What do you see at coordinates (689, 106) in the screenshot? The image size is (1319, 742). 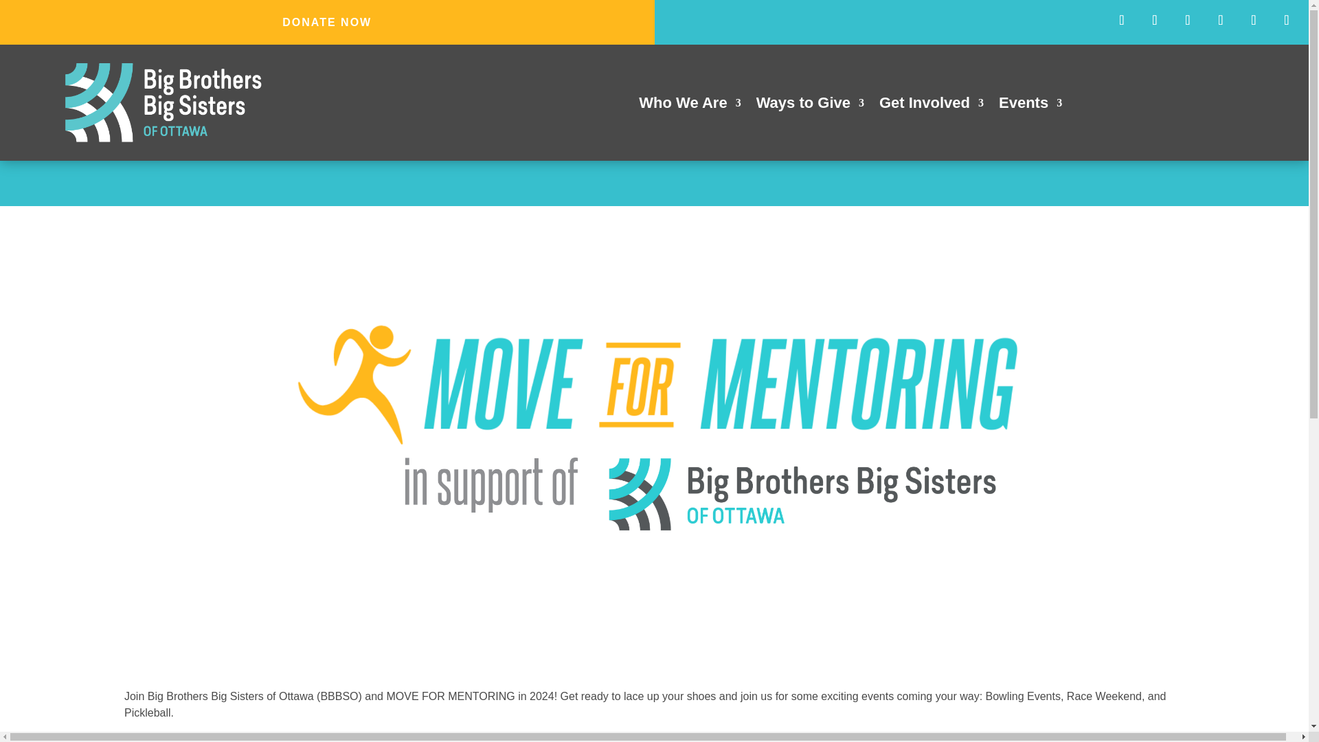 I see `Who We Are` at bounding box center [689, 106].